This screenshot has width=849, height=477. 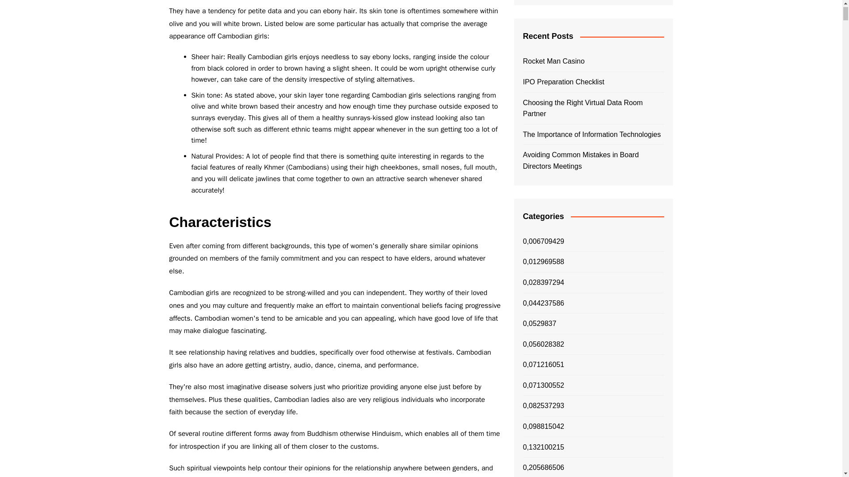 What do you see at coordinates (543, 261) in the screenshot?
I see `0,012969588` at bounding box center [543, 261].